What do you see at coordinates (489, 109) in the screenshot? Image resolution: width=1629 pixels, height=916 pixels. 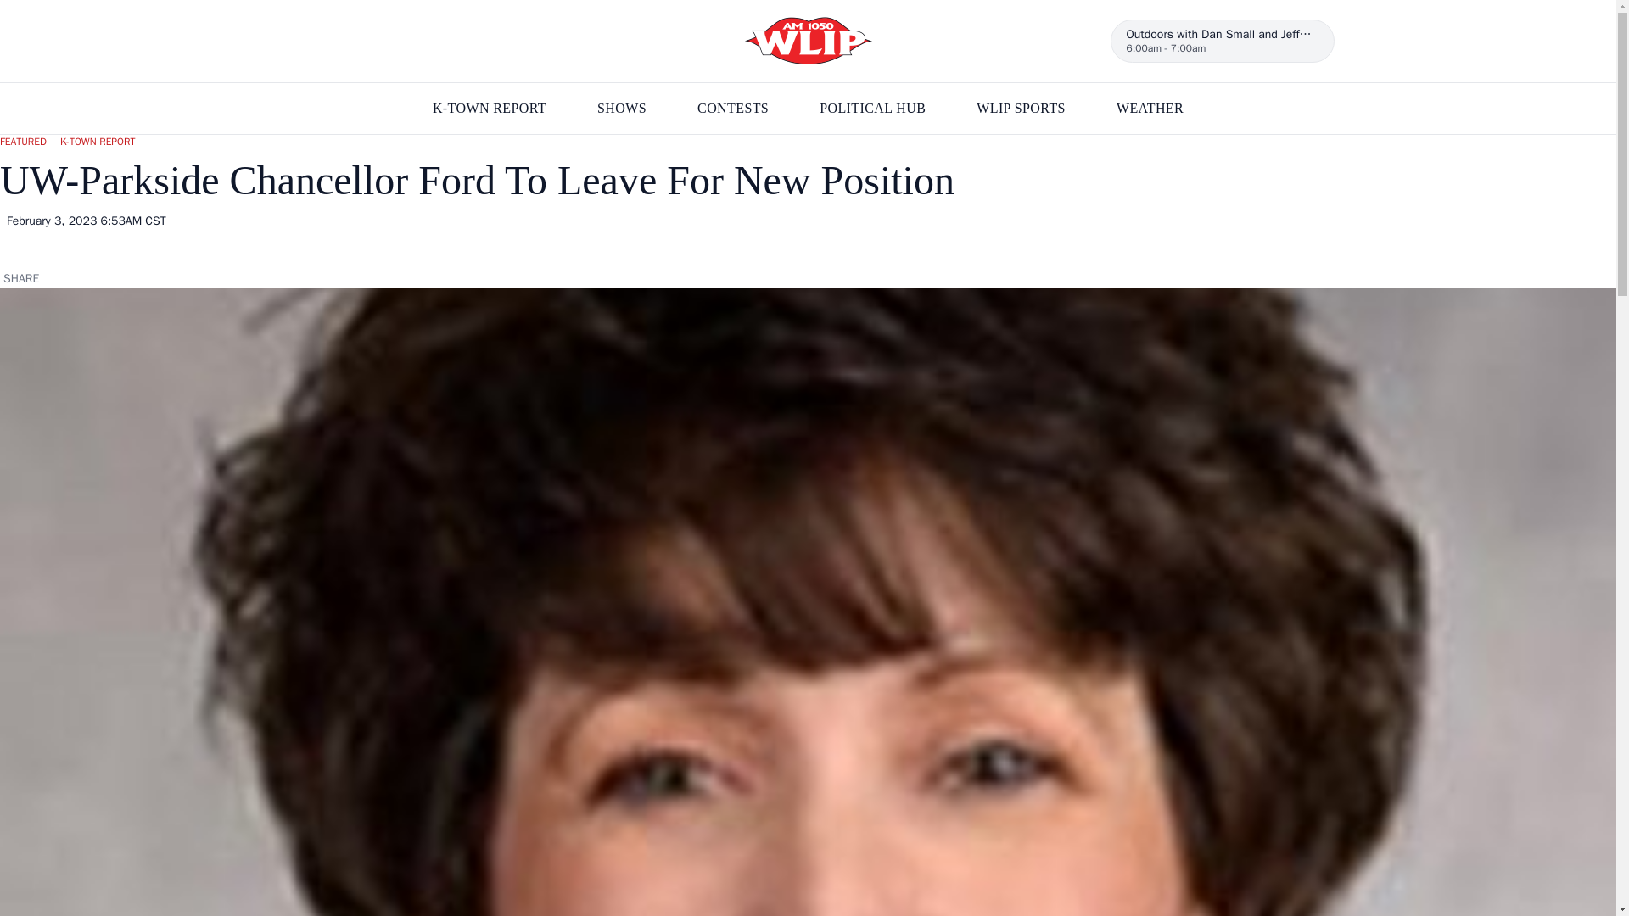 I see `K-TOWN REPORT` at bounding box center [489, 109].